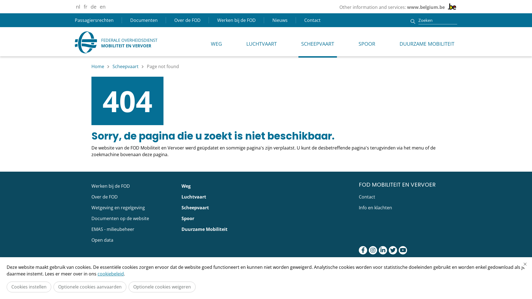 This screenshot has height=299, width=532. I want to click on LUCHTVAART, so click(262, 42).